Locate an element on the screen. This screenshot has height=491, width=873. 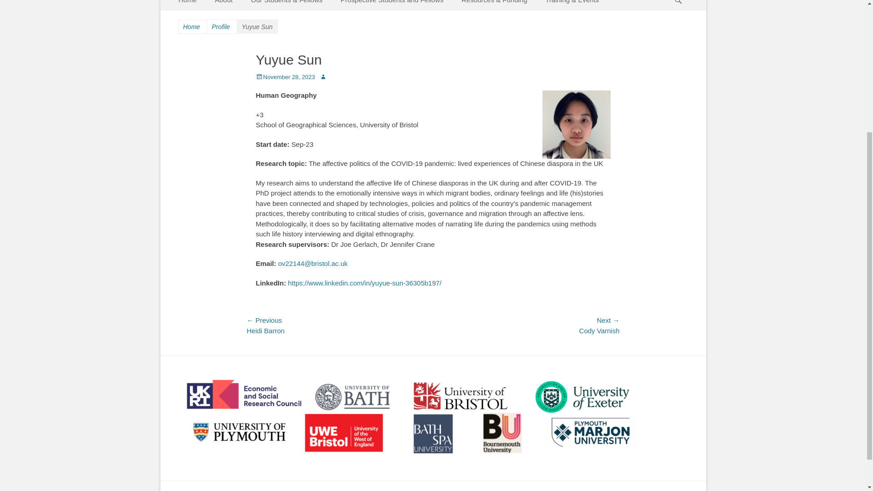
About is located at coordinates (224, 5).